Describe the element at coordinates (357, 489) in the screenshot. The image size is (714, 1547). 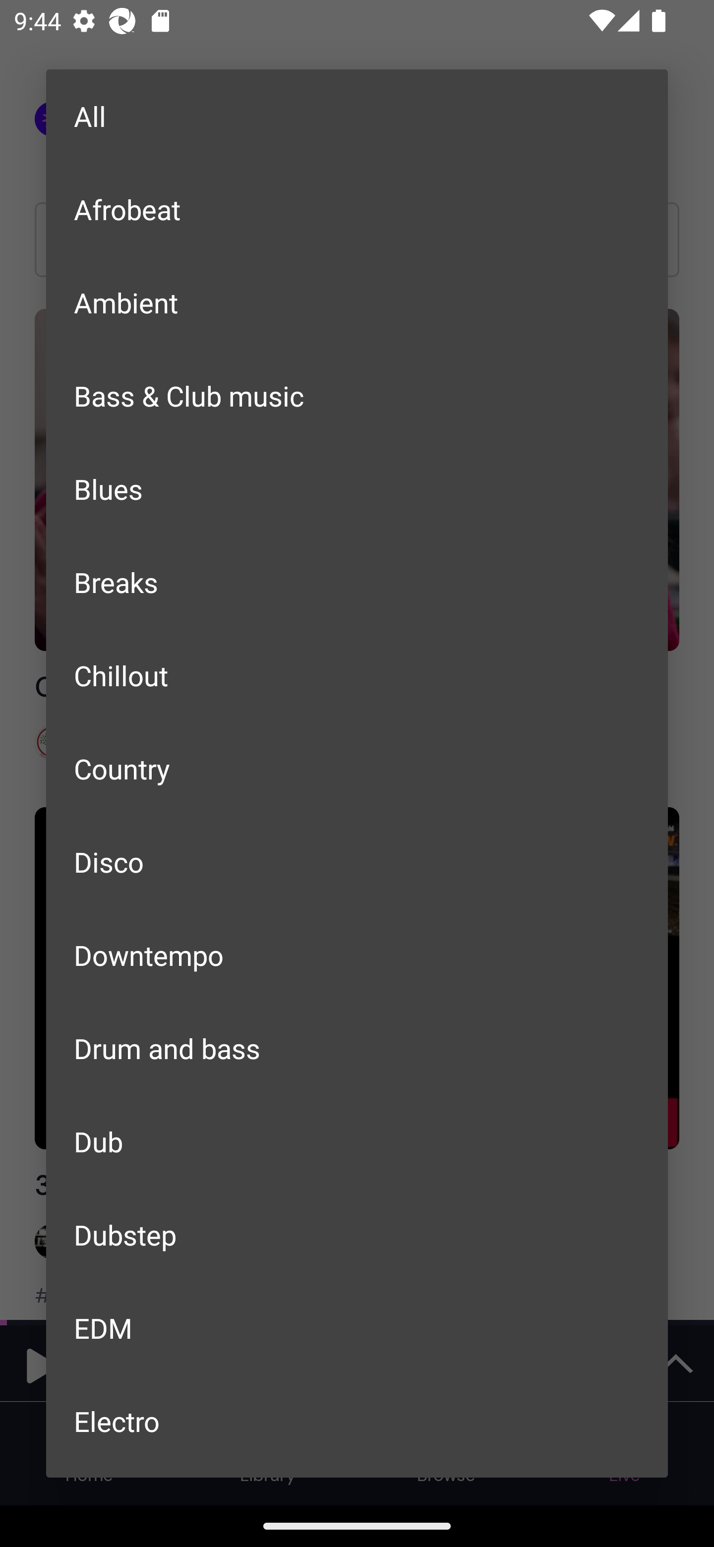
I see `Blues` at that location.